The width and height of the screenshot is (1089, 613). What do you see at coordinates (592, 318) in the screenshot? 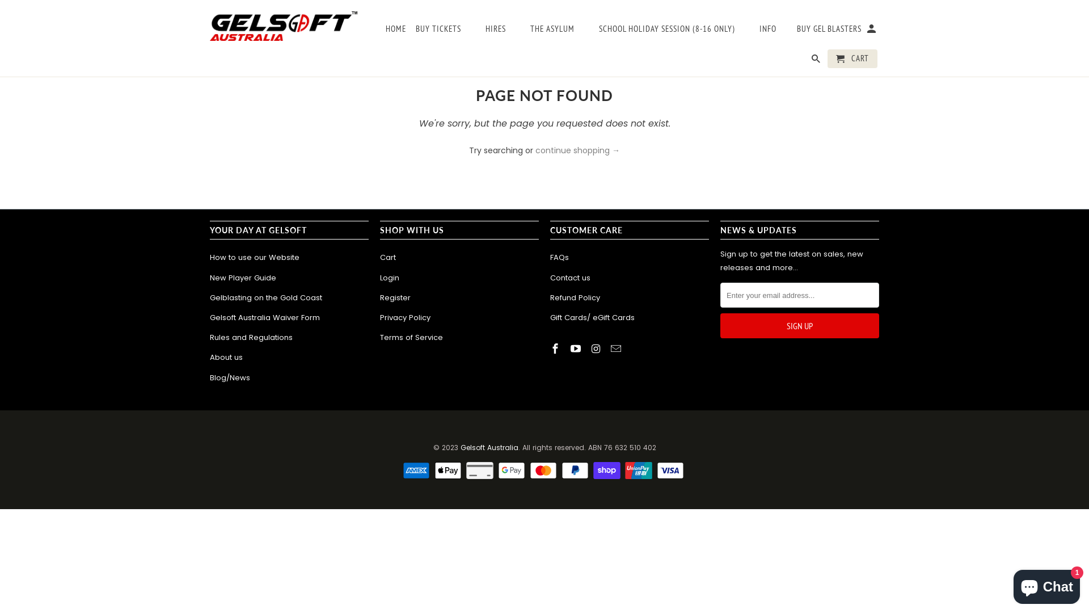
I see `Gift Cards/ eGift Cards` at bounding box center [592, 318].